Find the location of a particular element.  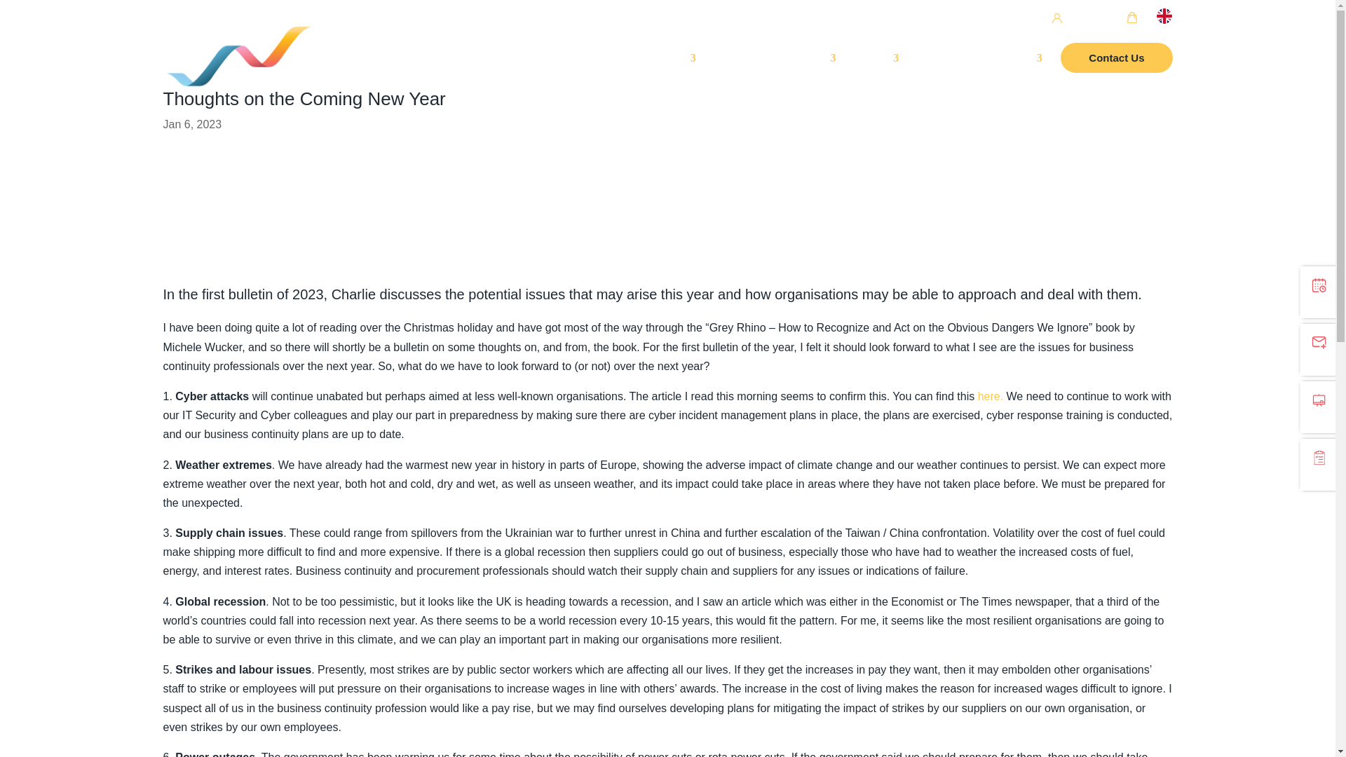

Contact Us is located at coordinates (1116, 74).